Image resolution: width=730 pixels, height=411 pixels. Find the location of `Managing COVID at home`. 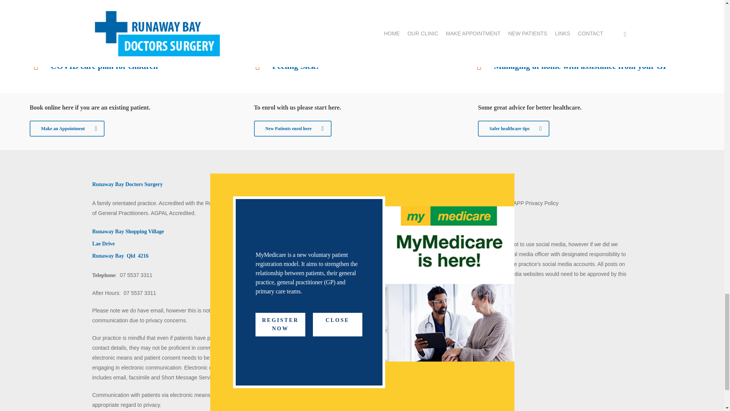

Managing COVID at home is located at coordinates (542, 22).